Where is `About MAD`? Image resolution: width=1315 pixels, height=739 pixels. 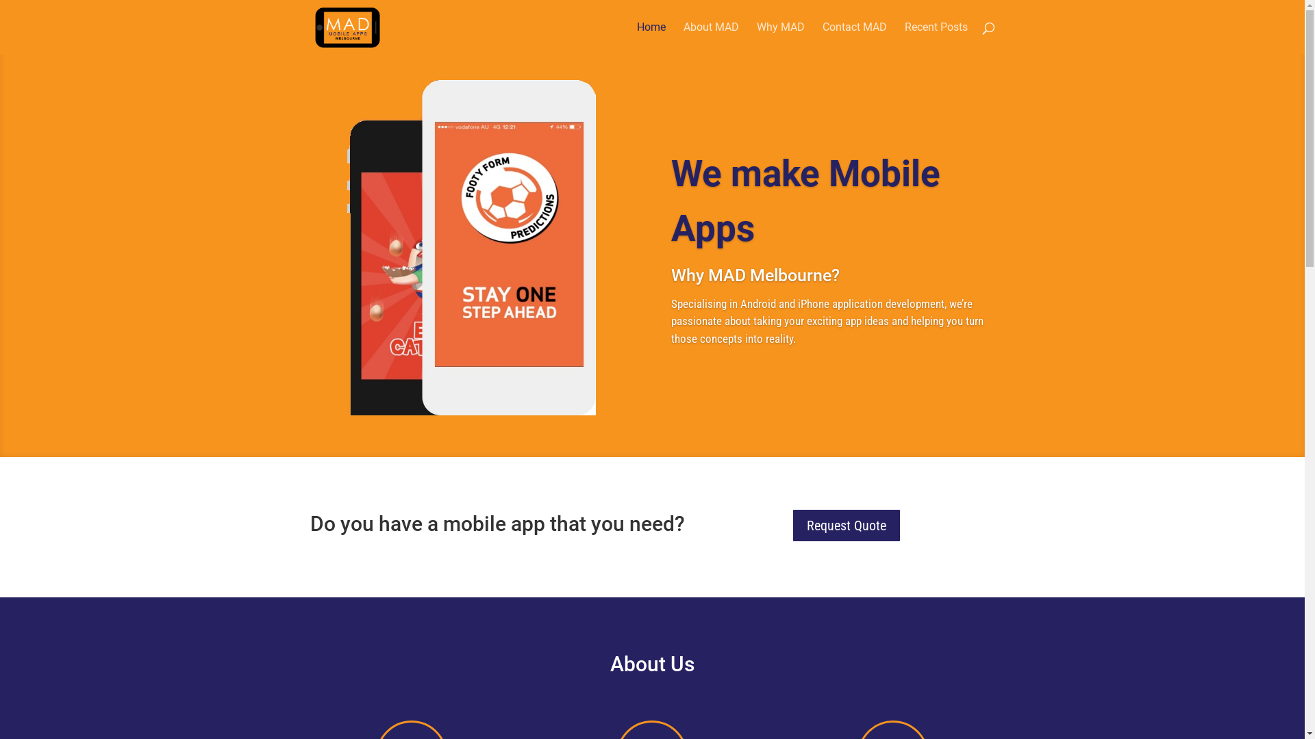
About MAD is located at coordinates (711, 38).